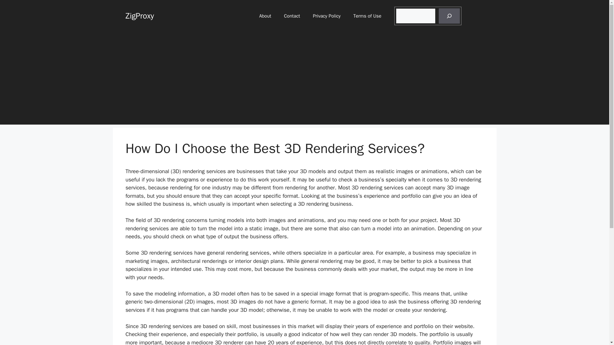 The width and height of the screenshot is (614, 345). I want to click on Privacy Policy, so click(327, 16).